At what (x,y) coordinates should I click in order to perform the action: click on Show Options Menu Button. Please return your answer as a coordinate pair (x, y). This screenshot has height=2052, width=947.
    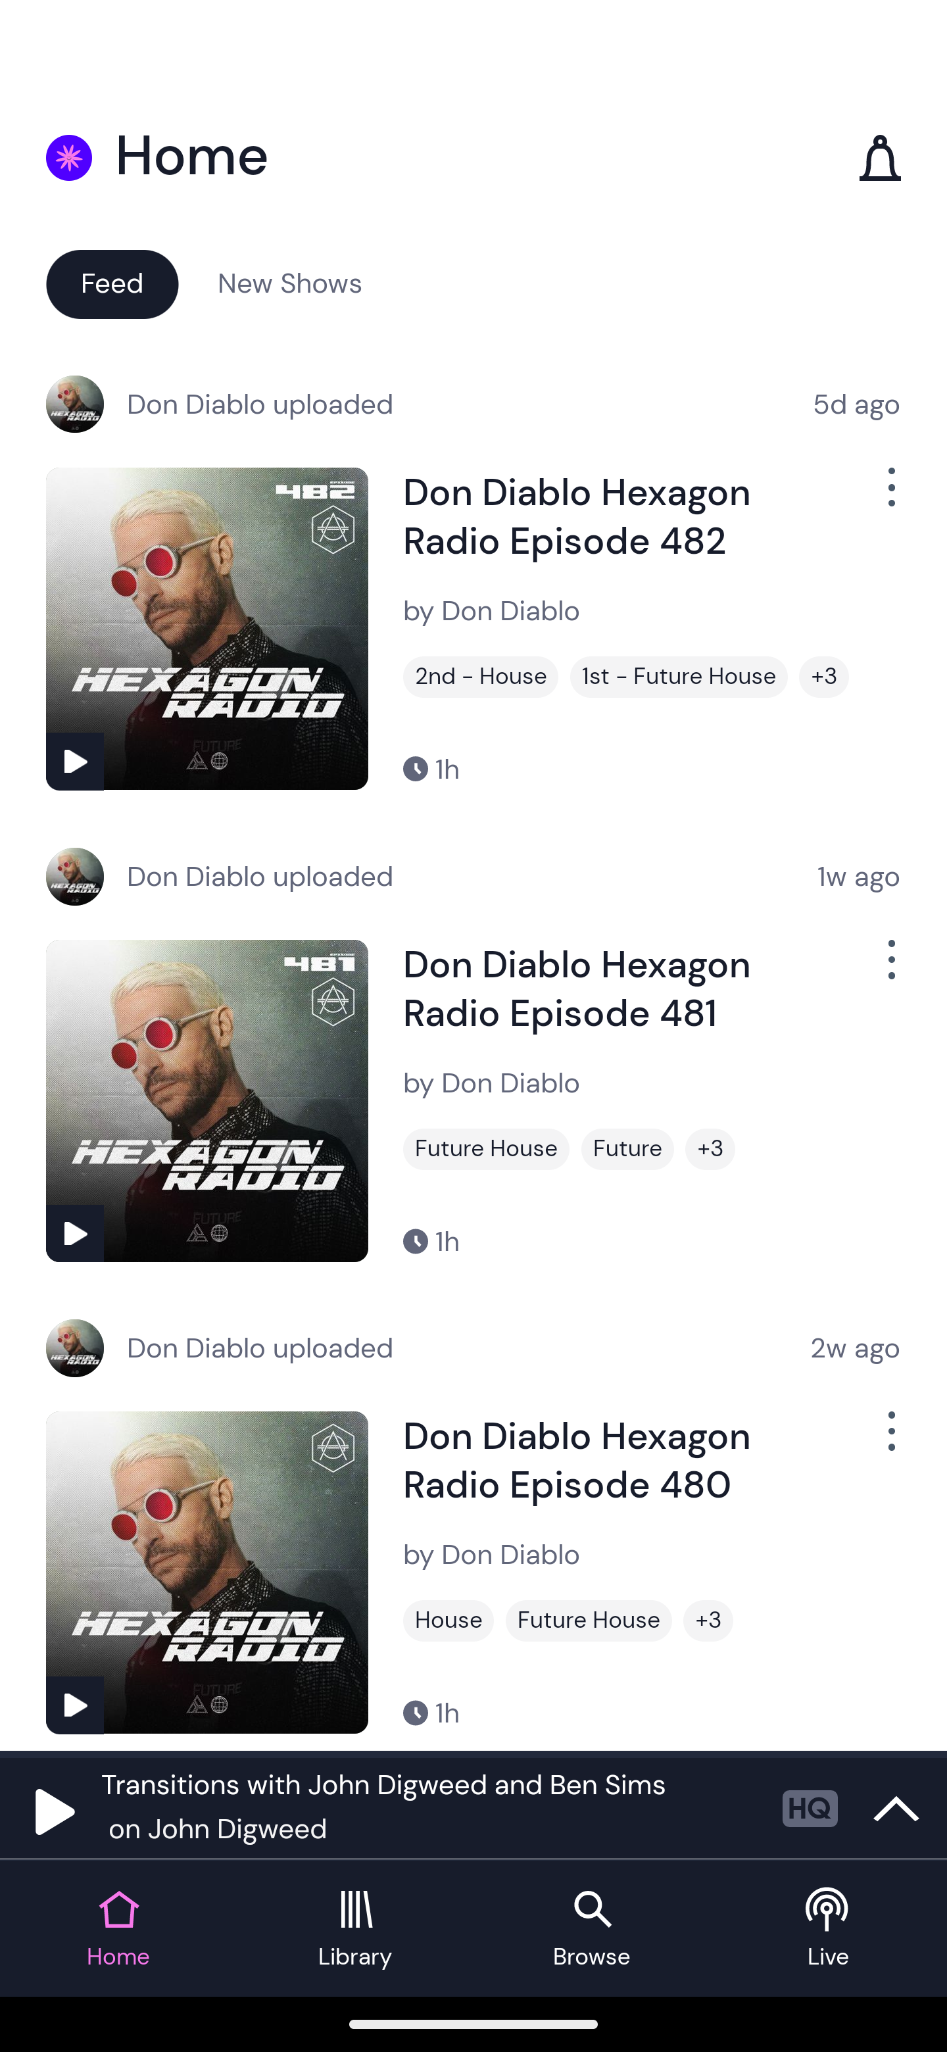
    Looking at the image, I should click on (889, 1442).